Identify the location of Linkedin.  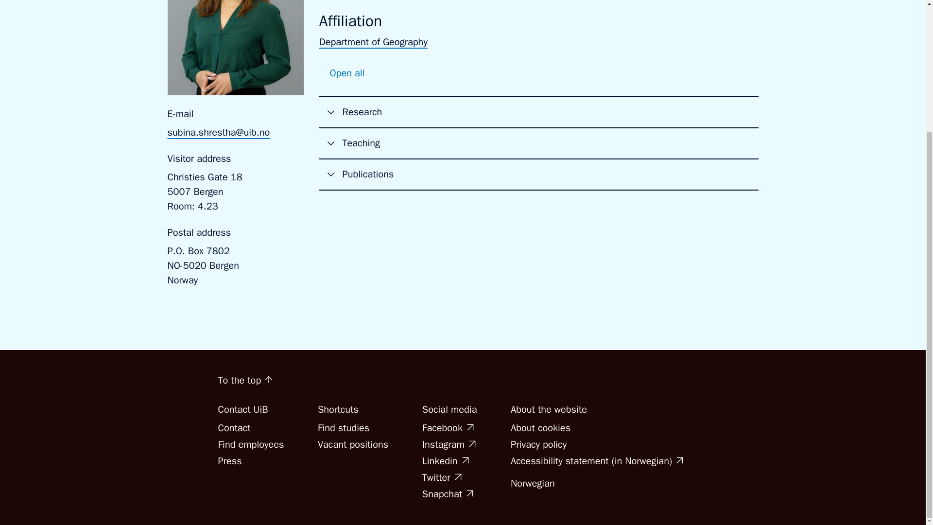
(446, 461).